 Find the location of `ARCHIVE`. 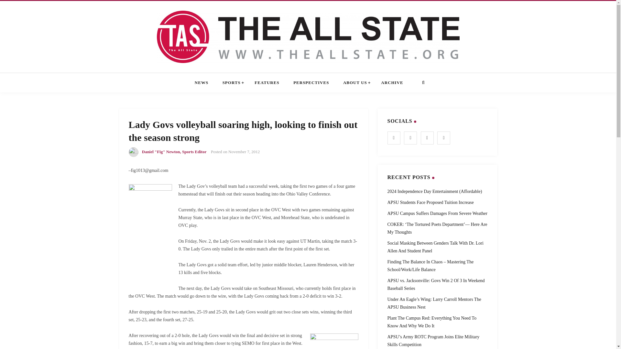

ARCHIVE is located at coordinates (392, 83).